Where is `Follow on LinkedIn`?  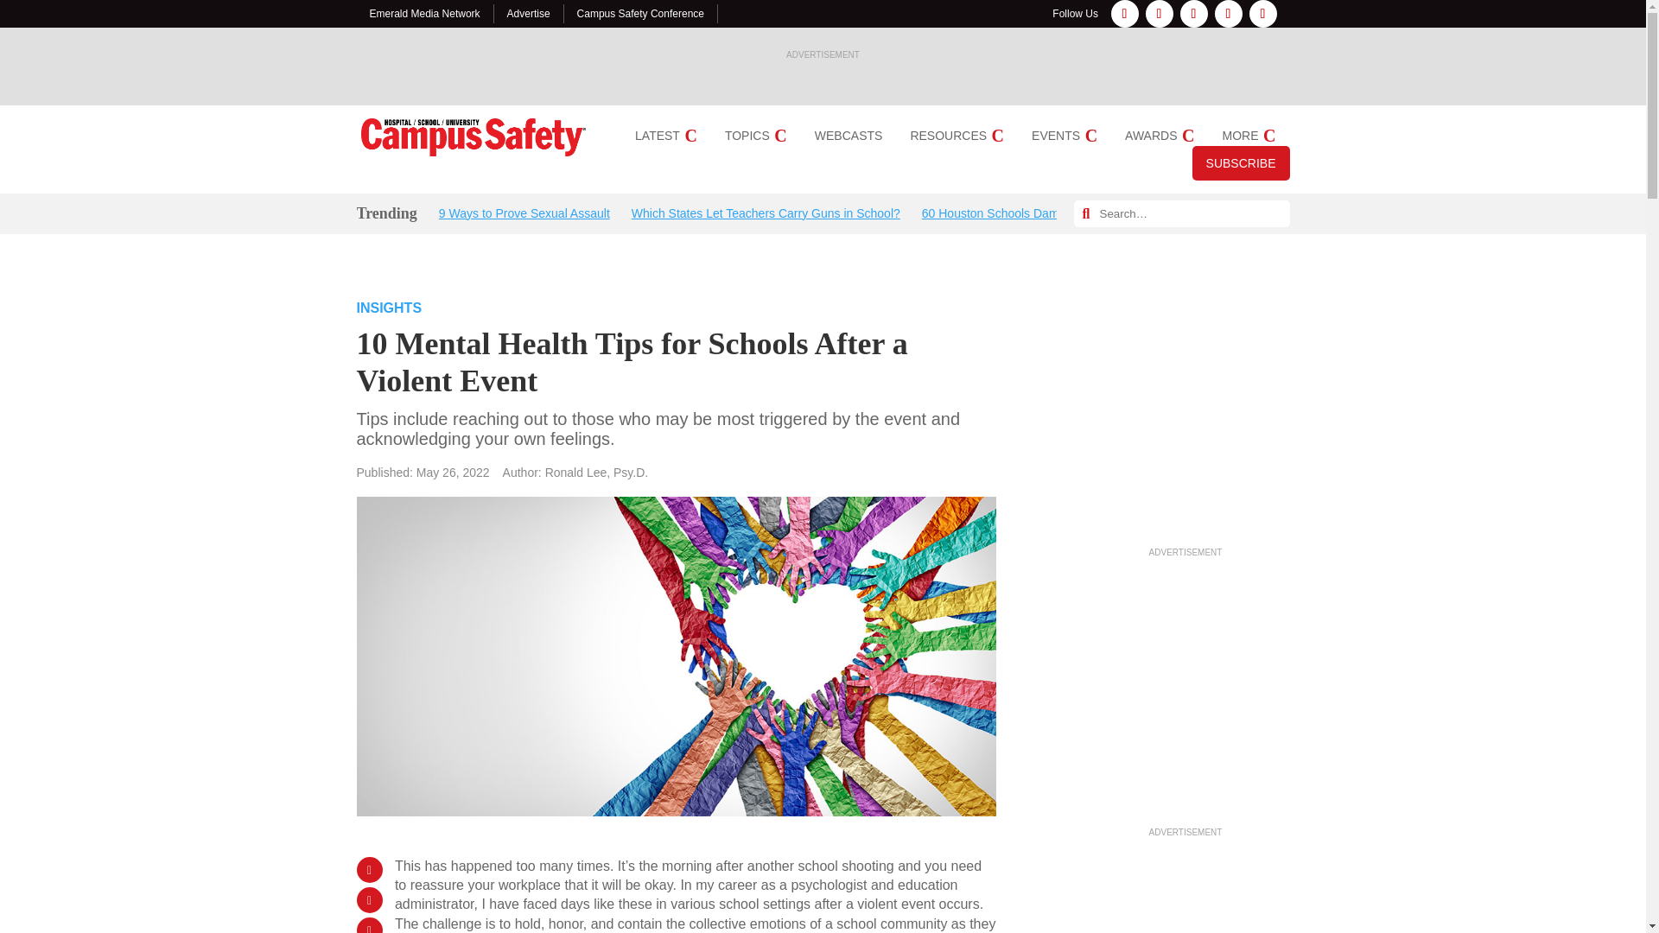 Follow on LinkedIn is located at coordinates (1193, 14).